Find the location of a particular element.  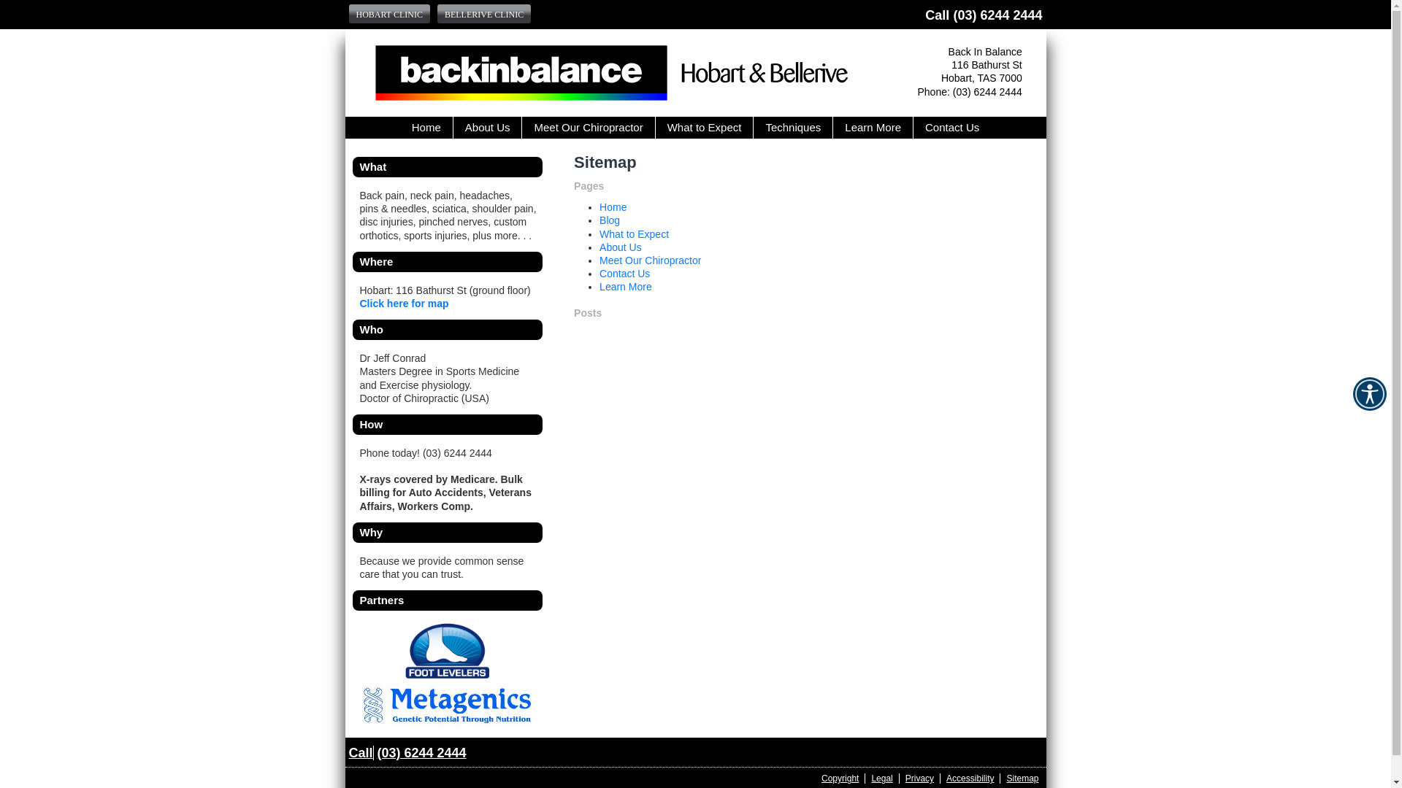

Metagenics is located at coordinates (447, 705).